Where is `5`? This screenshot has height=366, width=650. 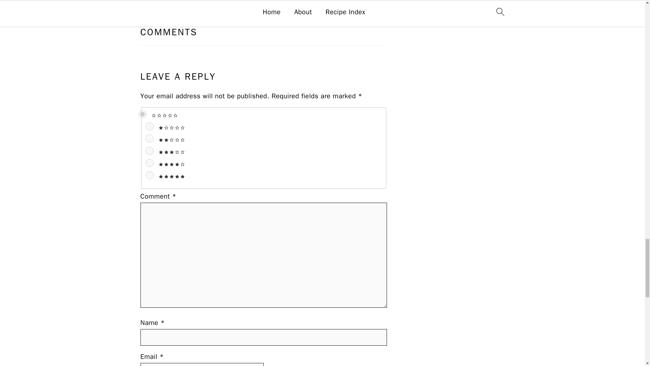
5 is located at coordinates (150, 175).